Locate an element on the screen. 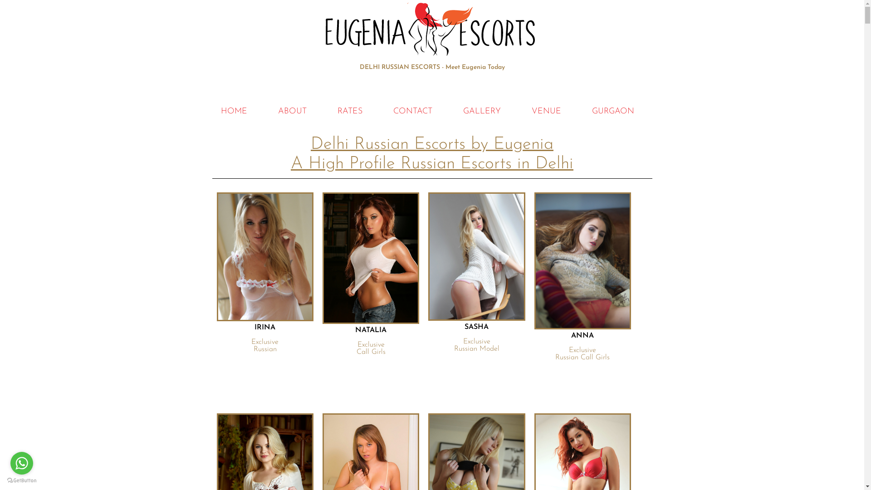 The image size is (871, 490). ABOUT is located at coordinates (292, 112).